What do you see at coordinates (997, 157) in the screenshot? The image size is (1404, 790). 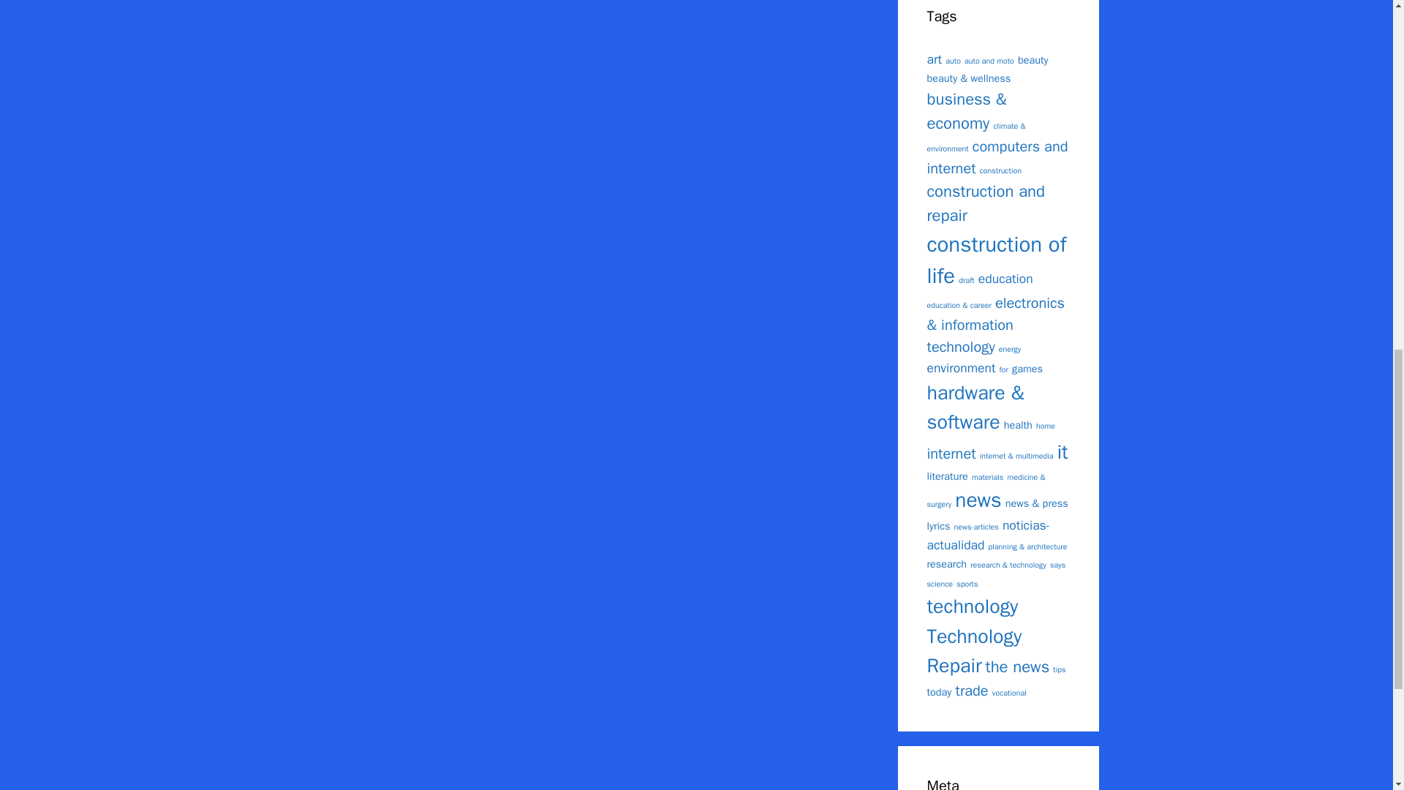 I see `computers and internet` at bounding box center [997, 157].